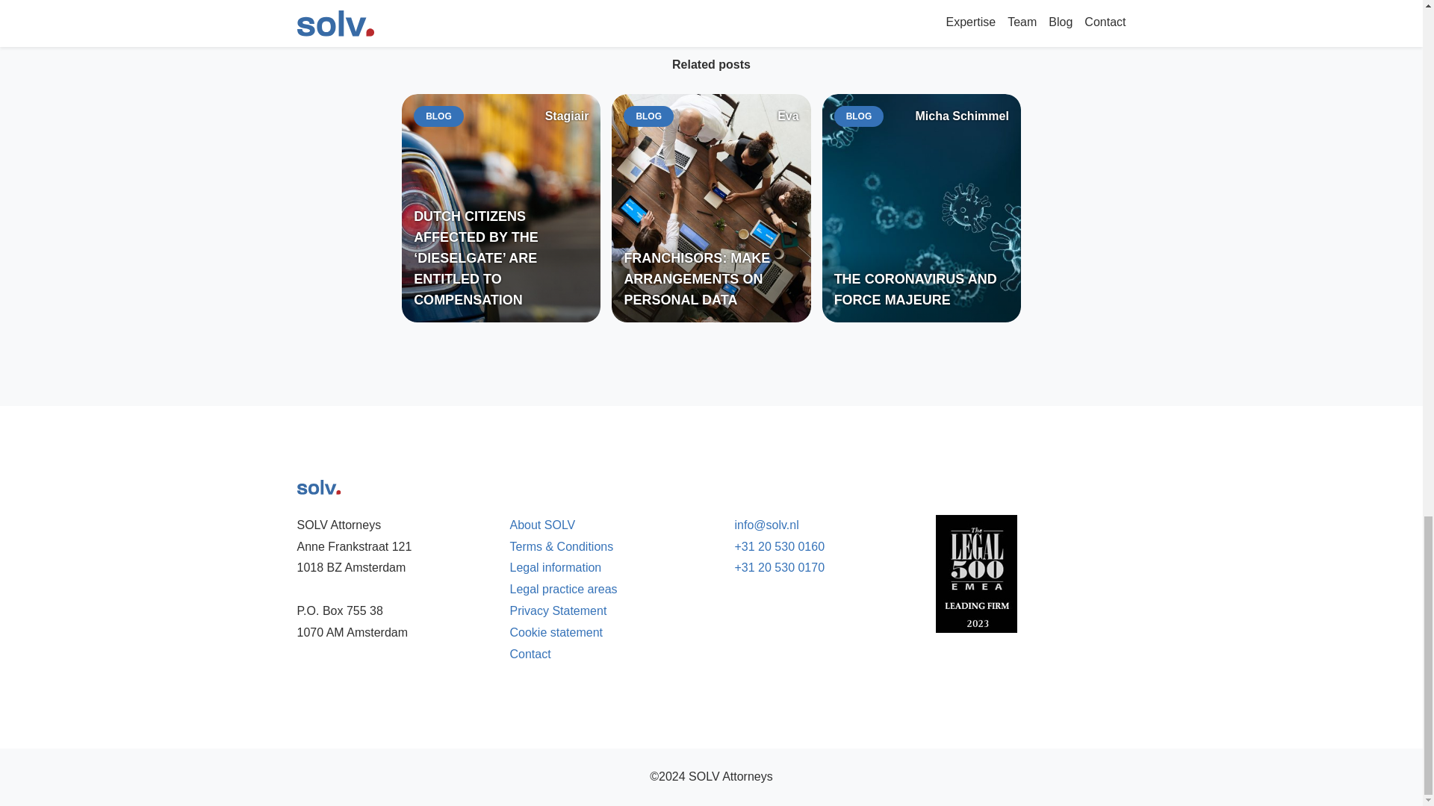 The width and height of the screenshot is (1434, 806). I want to click on Legal information, so click(554, 567).